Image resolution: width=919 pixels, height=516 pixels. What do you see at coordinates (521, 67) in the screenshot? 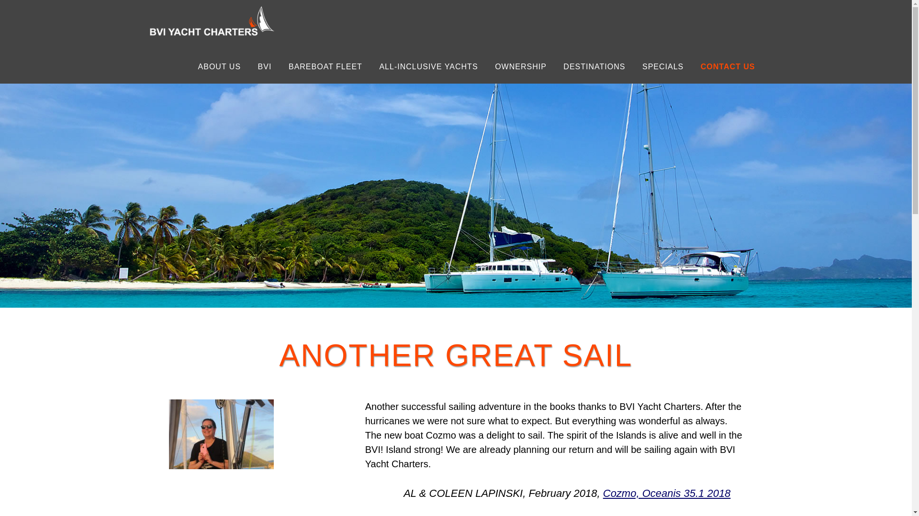
I see `OWNERSHIP` at bounding box center [521, 67].